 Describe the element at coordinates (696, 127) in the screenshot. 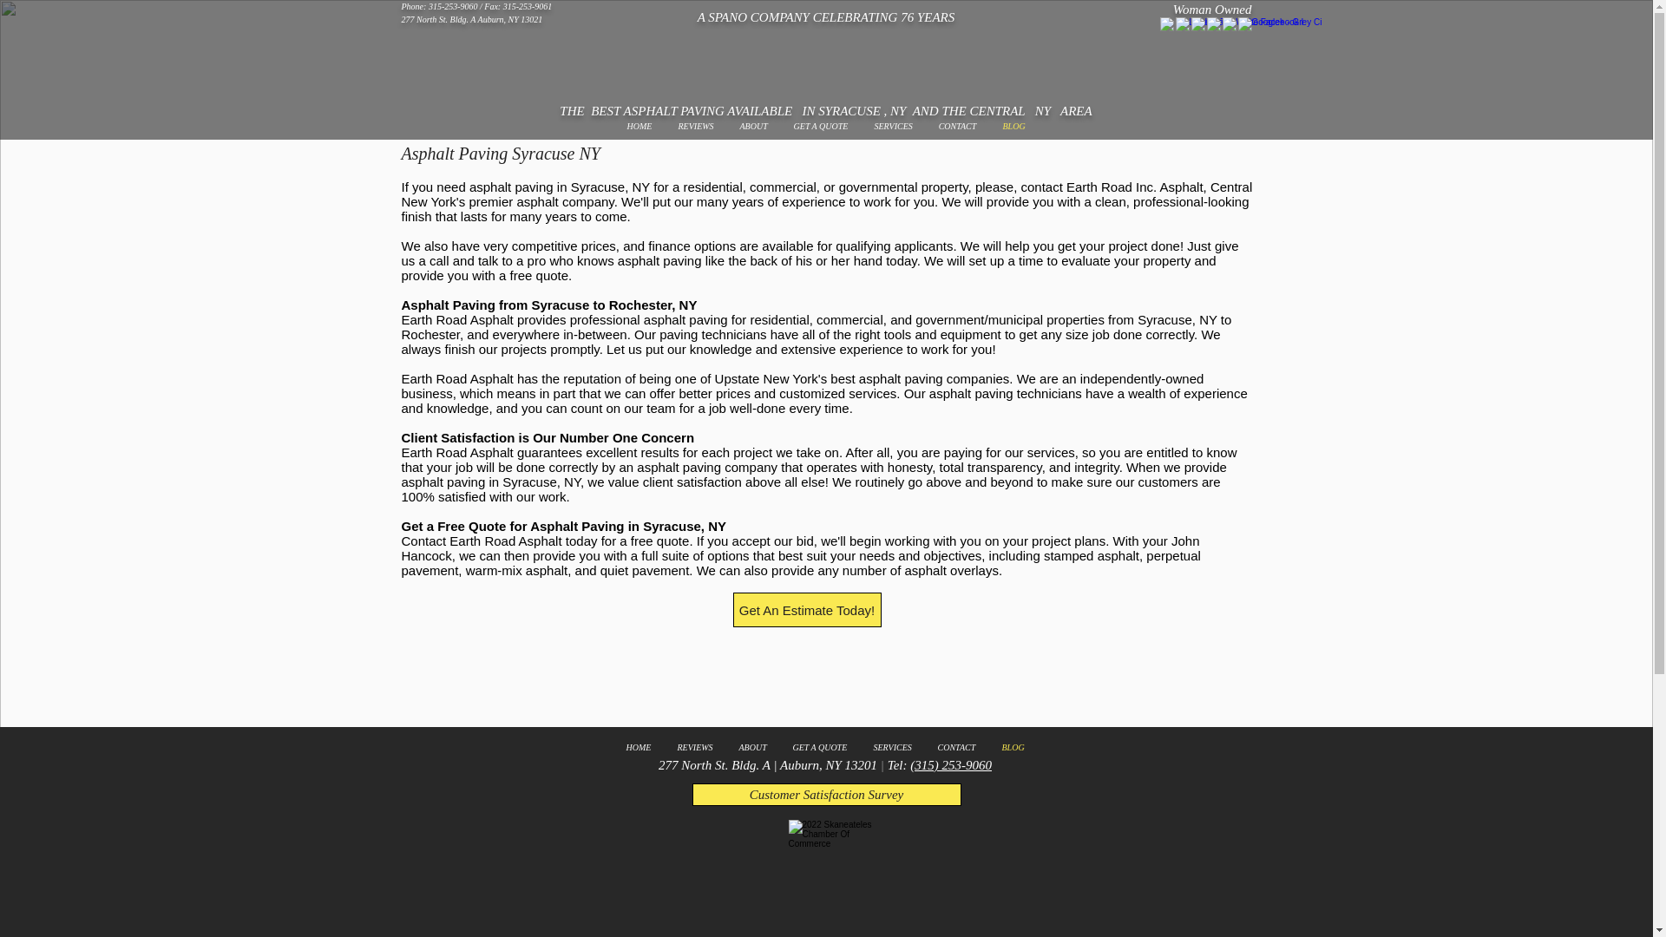

I see `REVIEWS` at that location.